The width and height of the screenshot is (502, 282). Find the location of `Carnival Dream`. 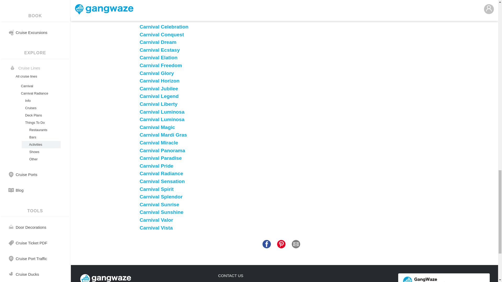

Carnival Dream is located at coordinates (158, 42).